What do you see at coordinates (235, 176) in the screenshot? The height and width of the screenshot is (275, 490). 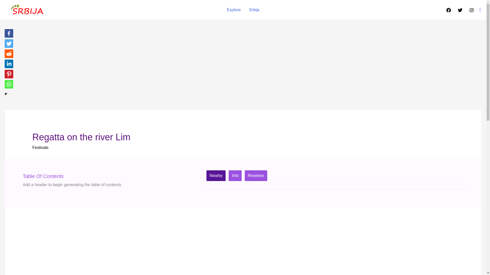 I see `Info` at bounding box center [235, 176].